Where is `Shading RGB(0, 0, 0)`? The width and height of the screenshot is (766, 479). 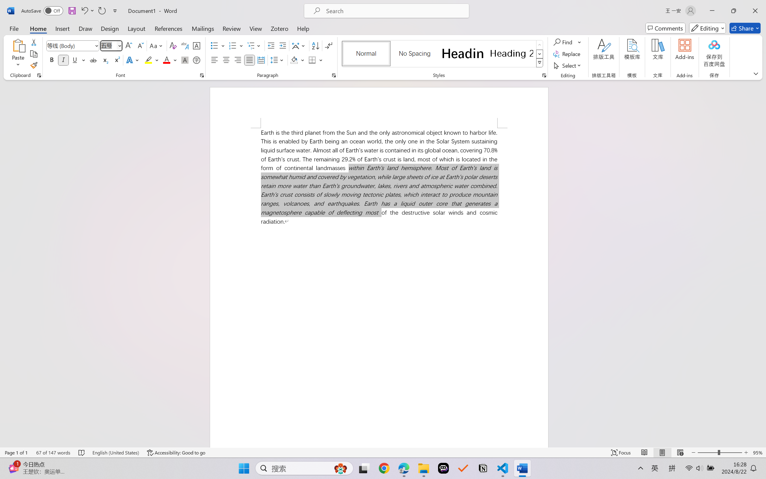 Shading RGB(0, 0, 0) is located at coordinates (294, 60).